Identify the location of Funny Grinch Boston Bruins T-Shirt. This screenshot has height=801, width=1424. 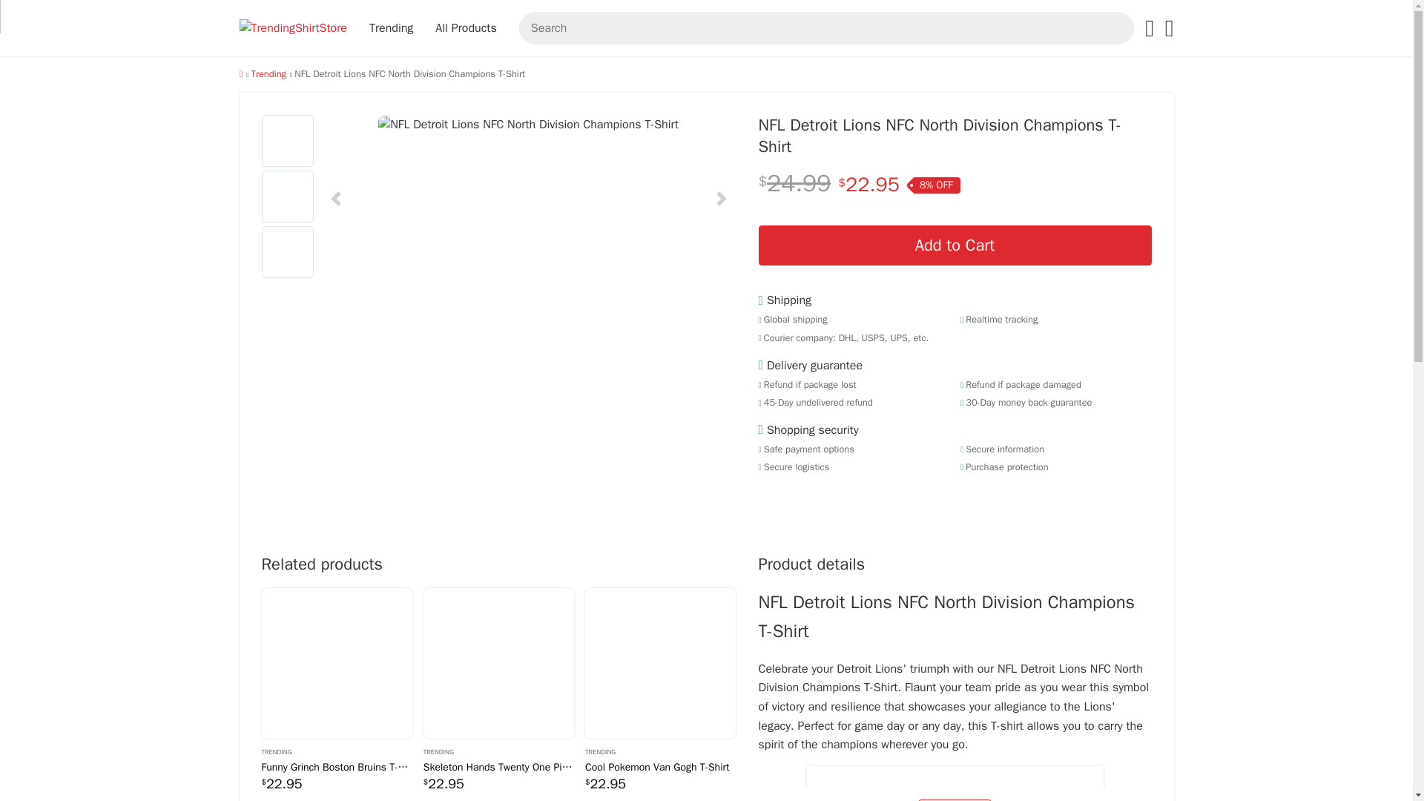
(335, 663).